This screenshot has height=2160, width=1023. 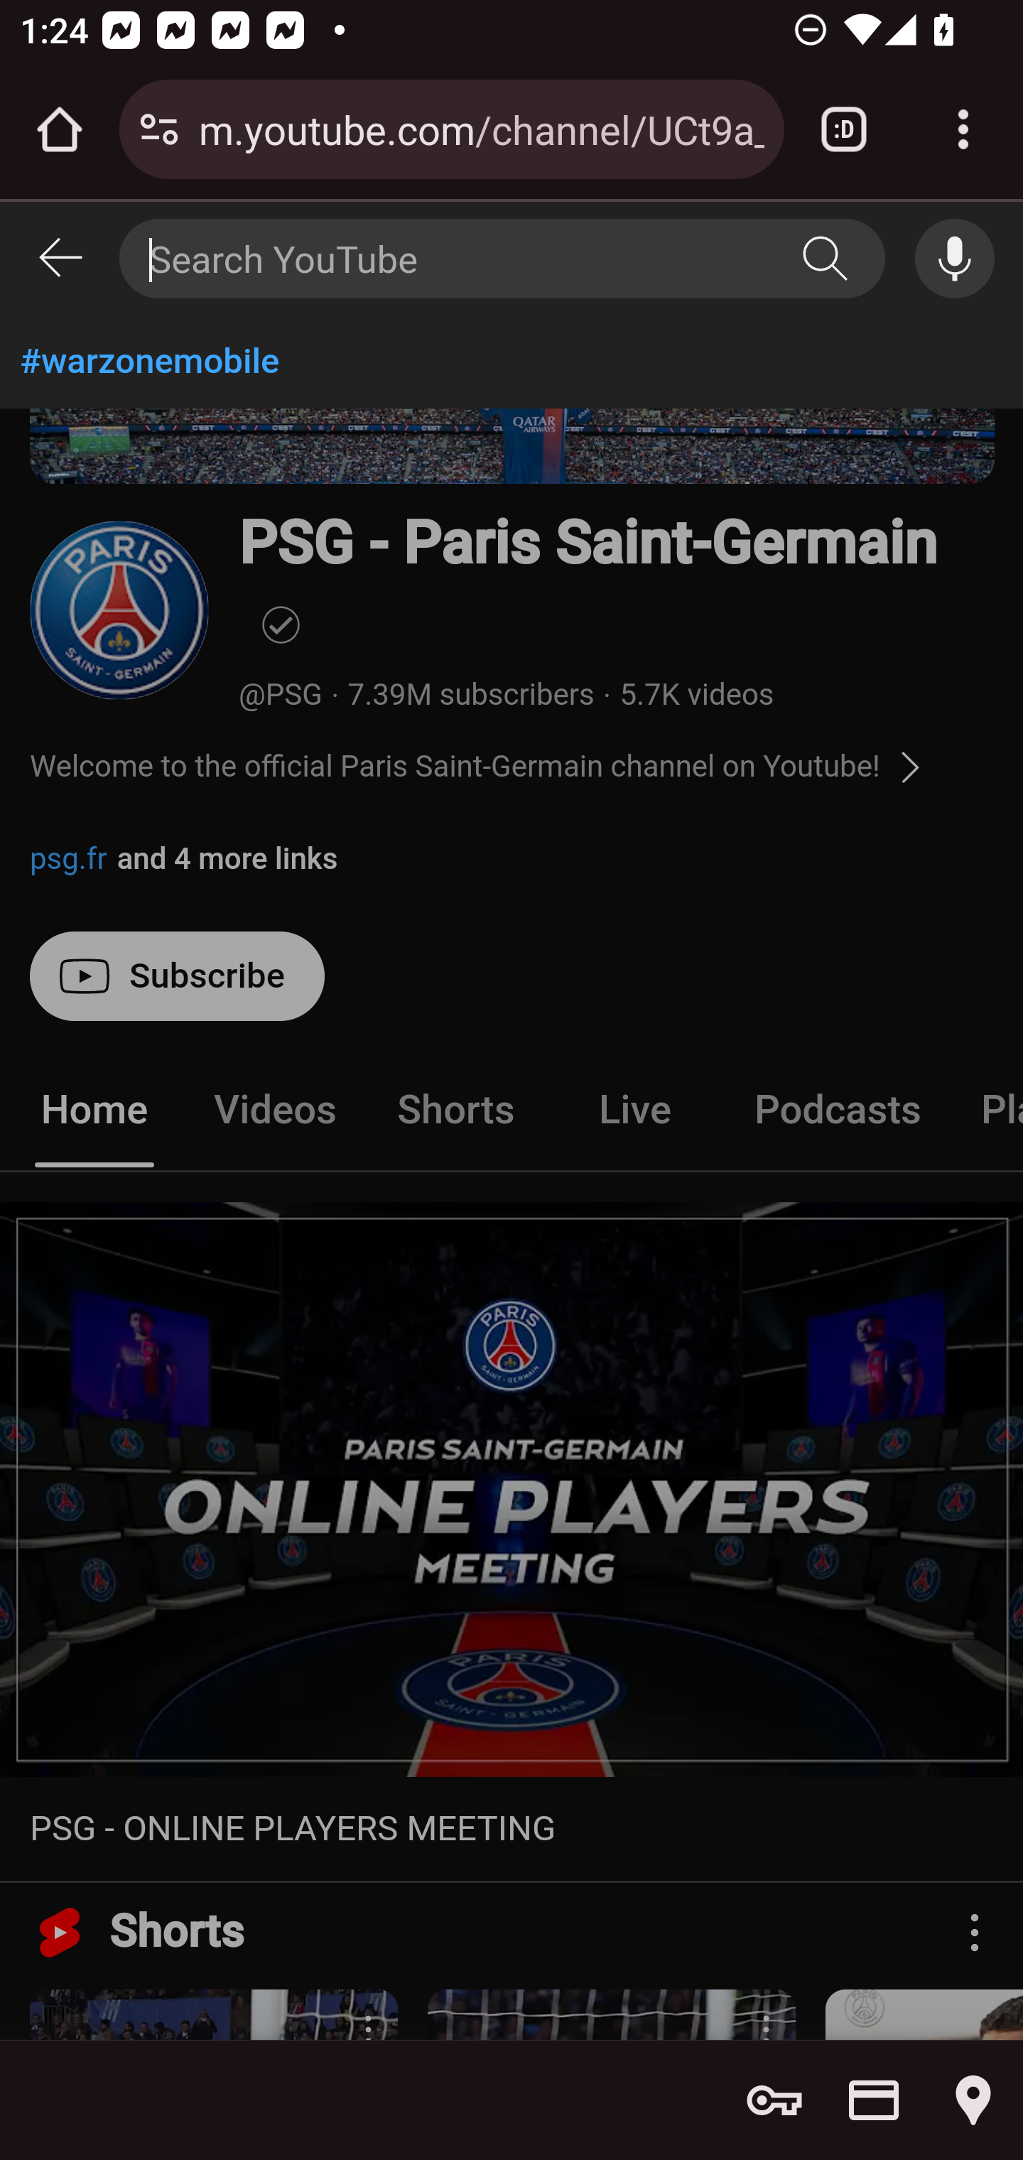 What do you see at coordinates (61, 259) in the screenshot?
I see `Close search` at bounding box center [61, 259].